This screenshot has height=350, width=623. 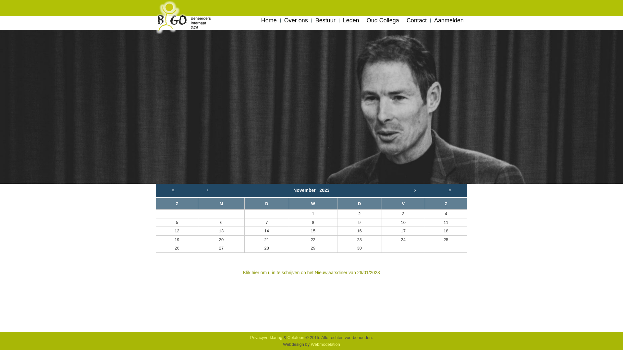 What do you see at coordinates (325, 20) in the screenshot?
I see `Bestuur` at bounding box center [325, 20].